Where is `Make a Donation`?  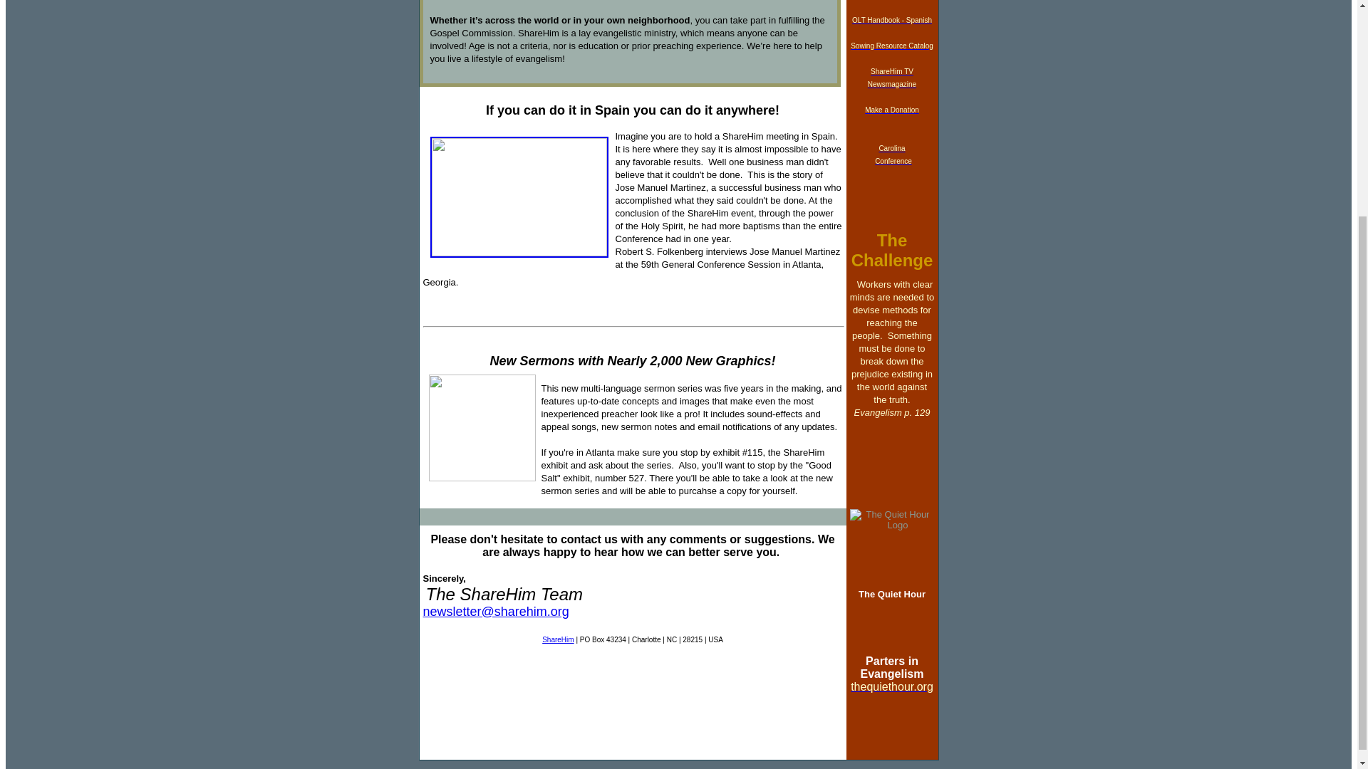
Make a Donation is located at coordinates (892, 108).